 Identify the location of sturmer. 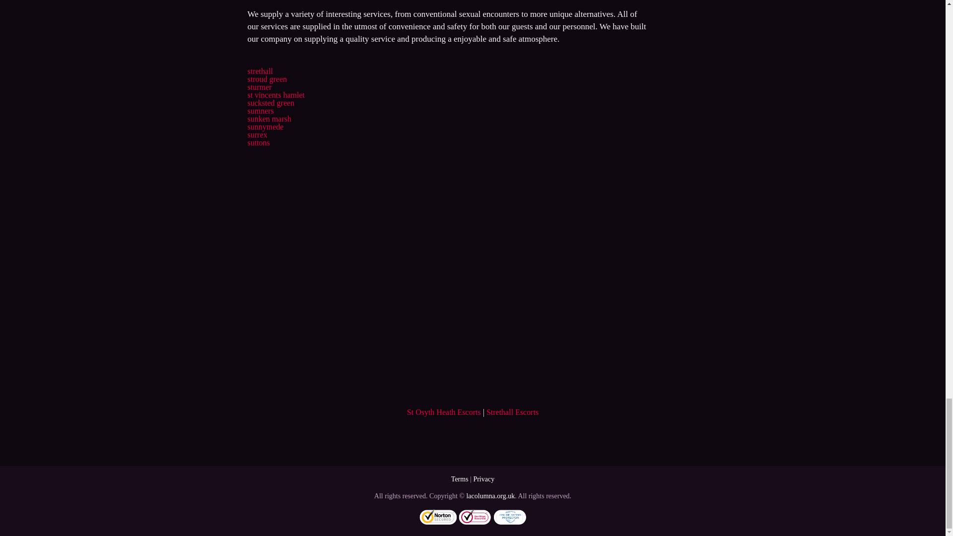
(259, 87).